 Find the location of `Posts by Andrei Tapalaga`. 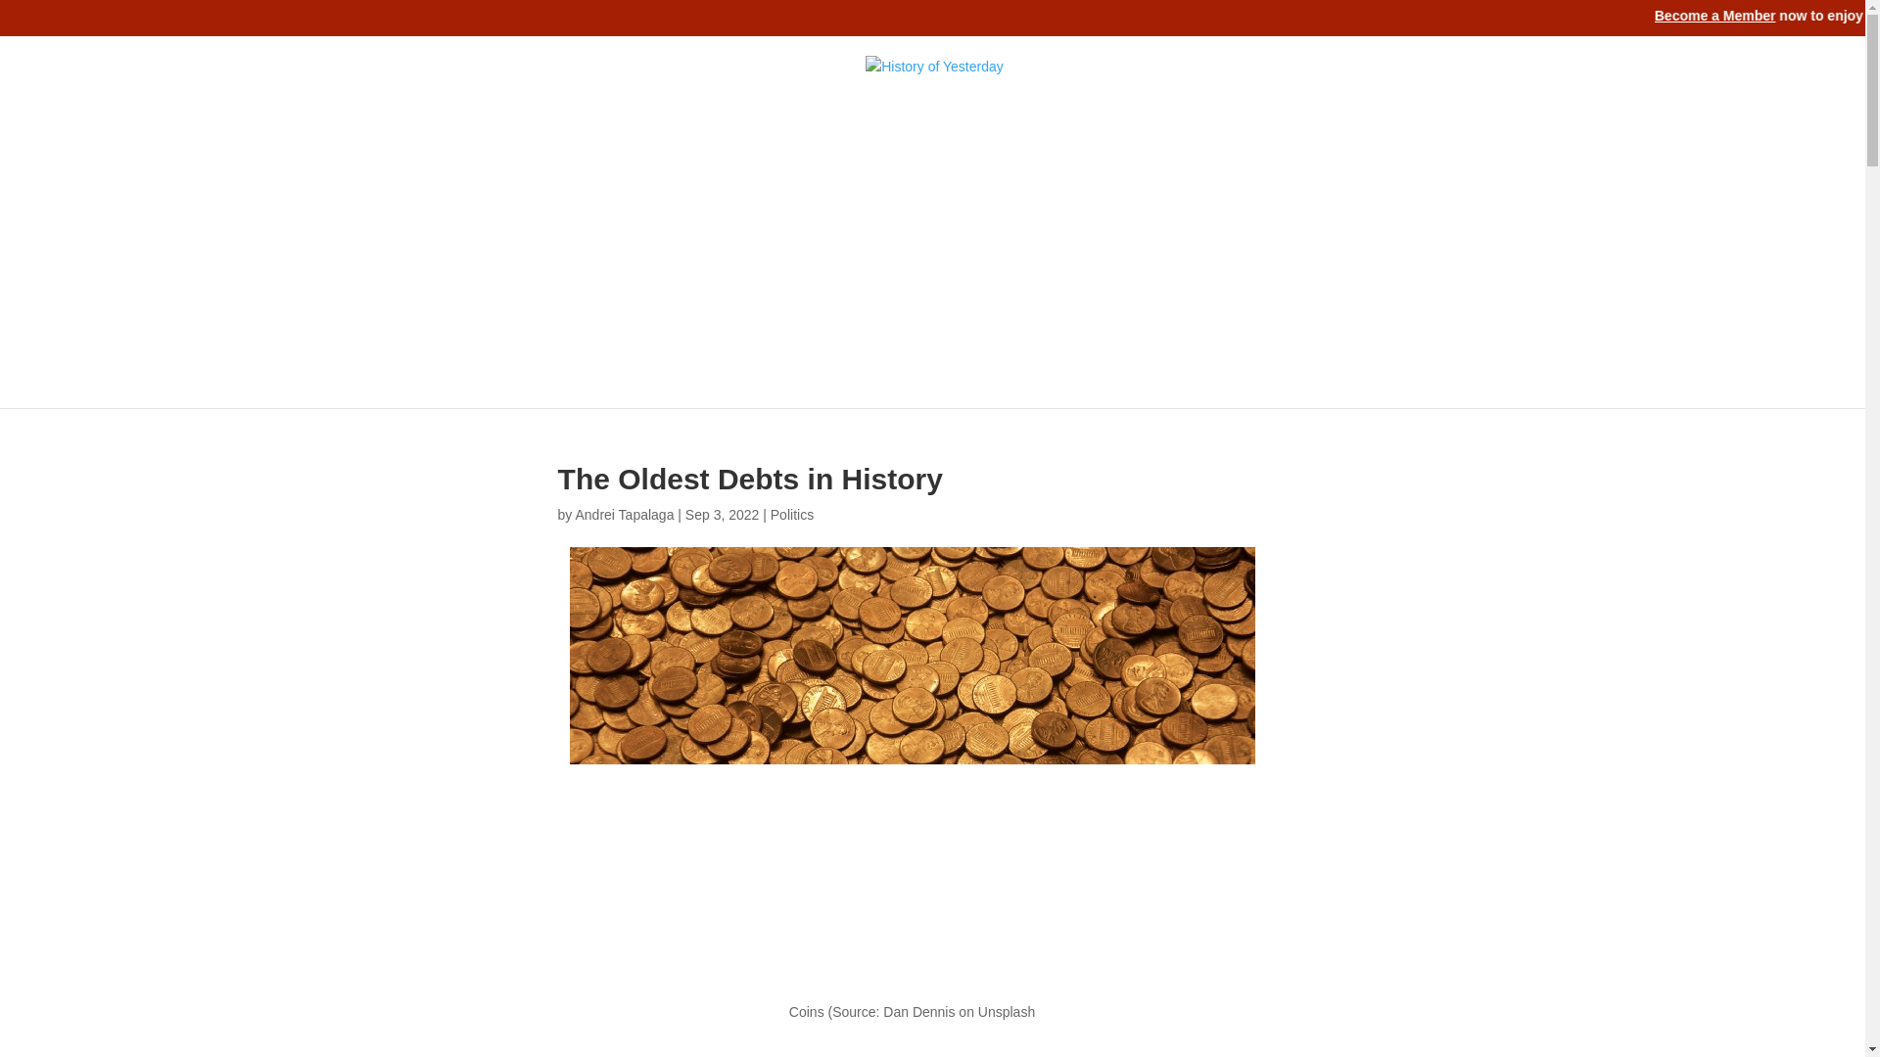

Posts by Andrei Tapalaga is located at coordinates (624, 515).